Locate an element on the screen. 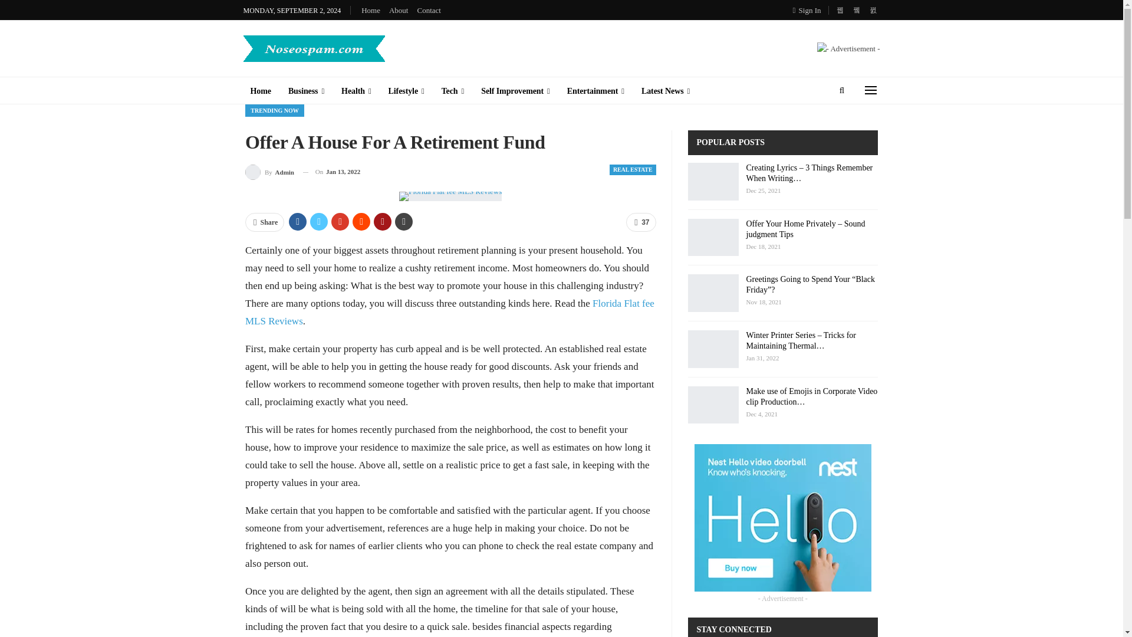 The image size is (1132, 637). Home is located at coordinates (370, 9).